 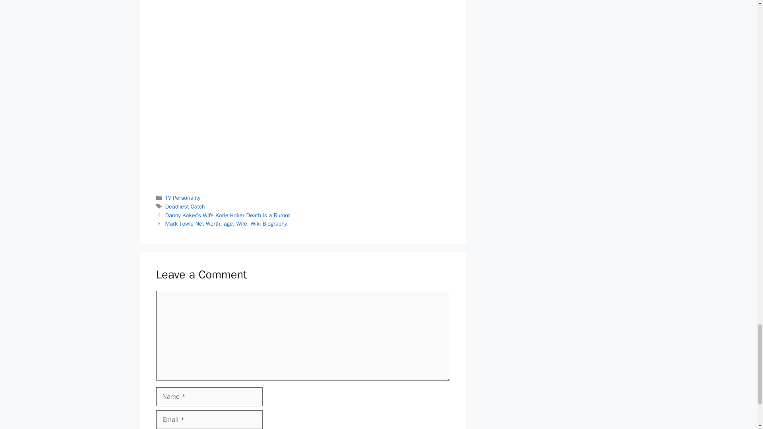 I want to click on Deadliest Catch, so click(x=185, y=207).